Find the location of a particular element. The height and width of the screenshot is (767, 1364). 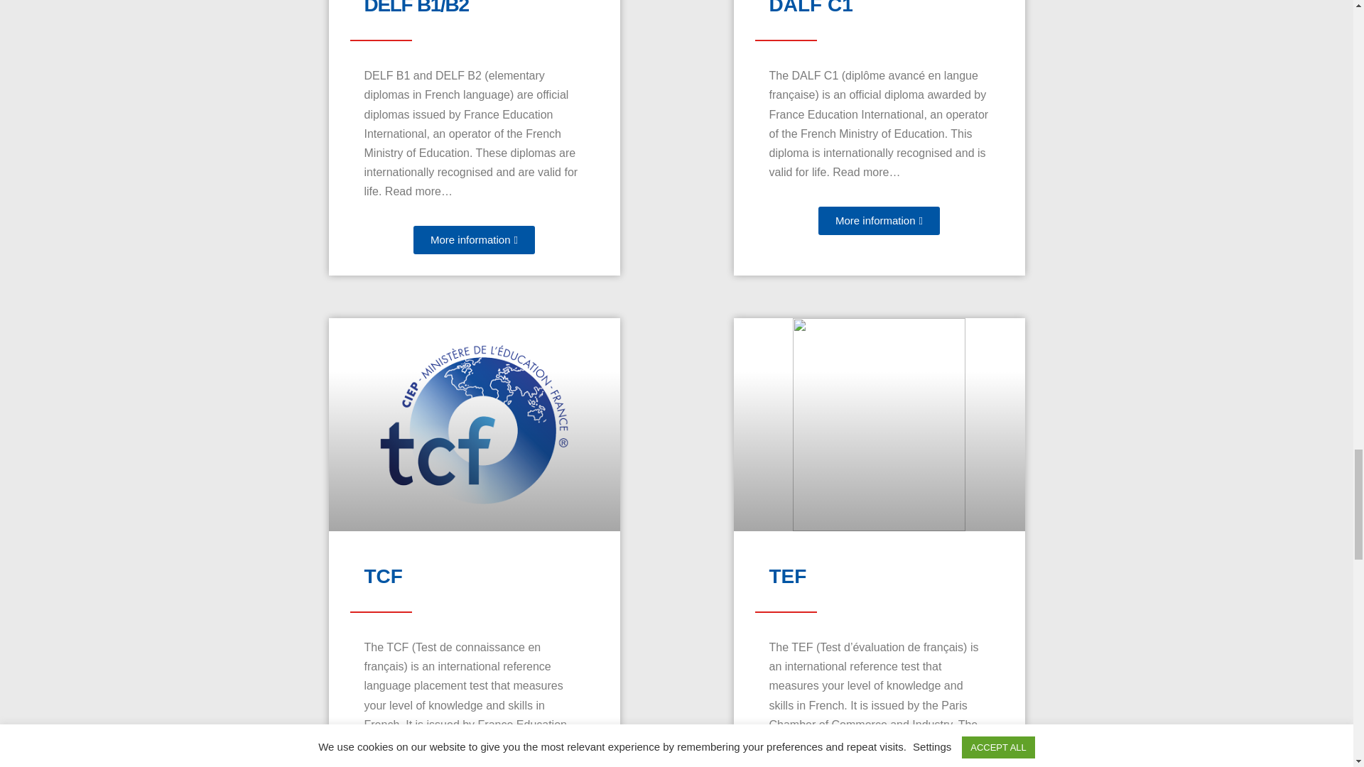

More information is located at coordinates (879, 220).